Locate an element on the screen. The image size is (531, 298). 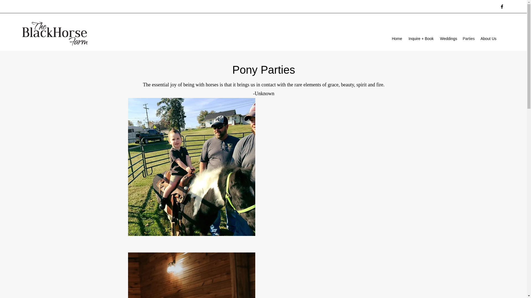
Weddings is located at coordinates (448, 39).